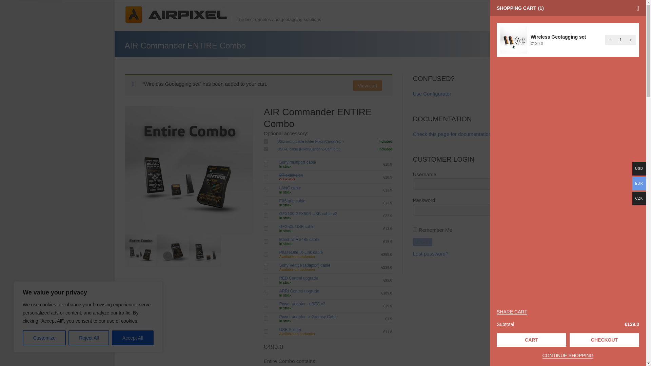 The width and height of the screenshot is (651, 366). What do you see at coordinates (173, 251) in the screenshot?
I see `Entire size coin` at bounding box center [173, 251].